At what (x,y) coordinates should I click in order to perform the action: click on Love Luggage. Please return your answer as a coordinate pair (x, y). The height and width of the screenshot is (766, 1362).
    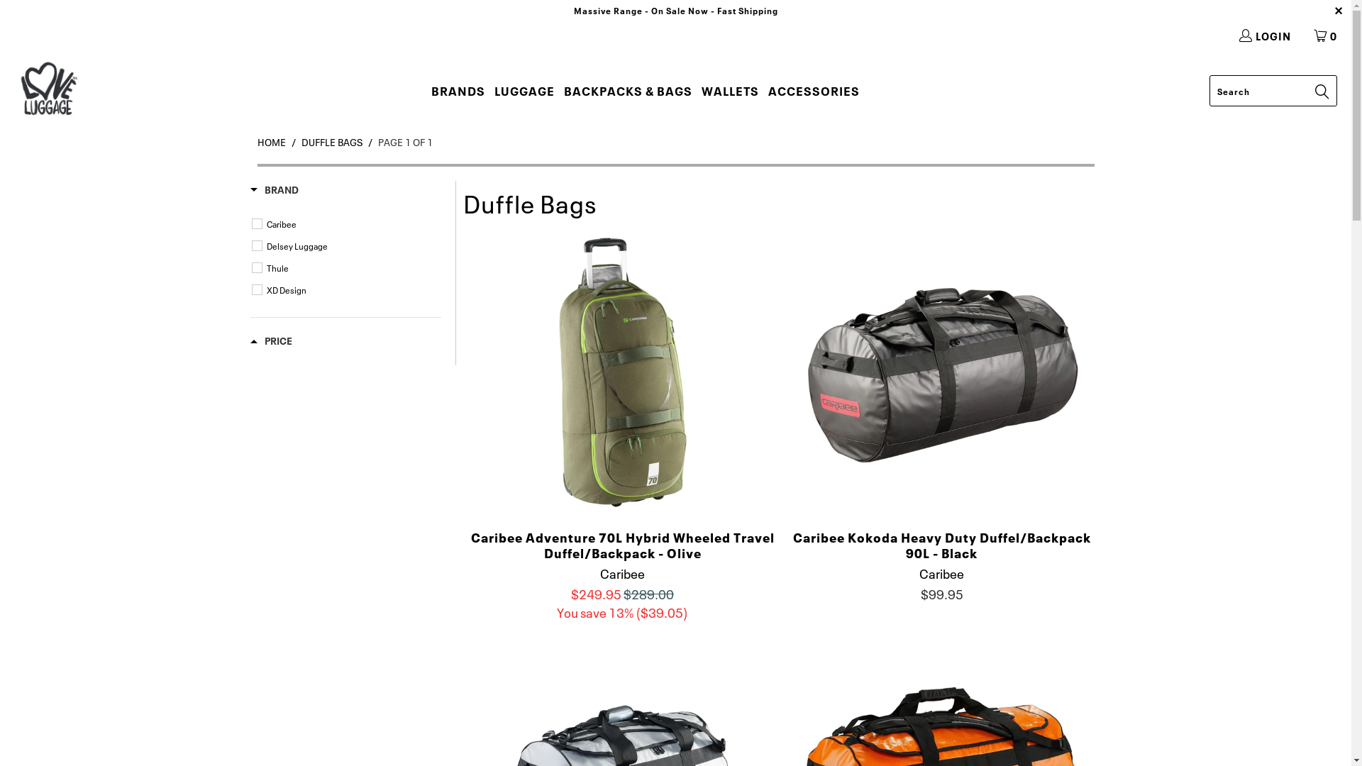
    Looking at the image, I should click on (48, 91).